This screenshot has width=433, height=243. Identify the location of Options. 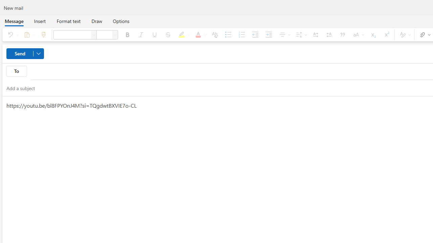
(121, 21).